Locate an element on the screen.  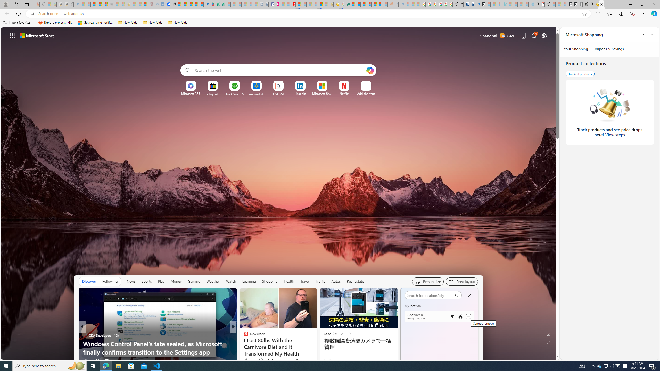
Pets - MSN is located at coordinates (195, 4).